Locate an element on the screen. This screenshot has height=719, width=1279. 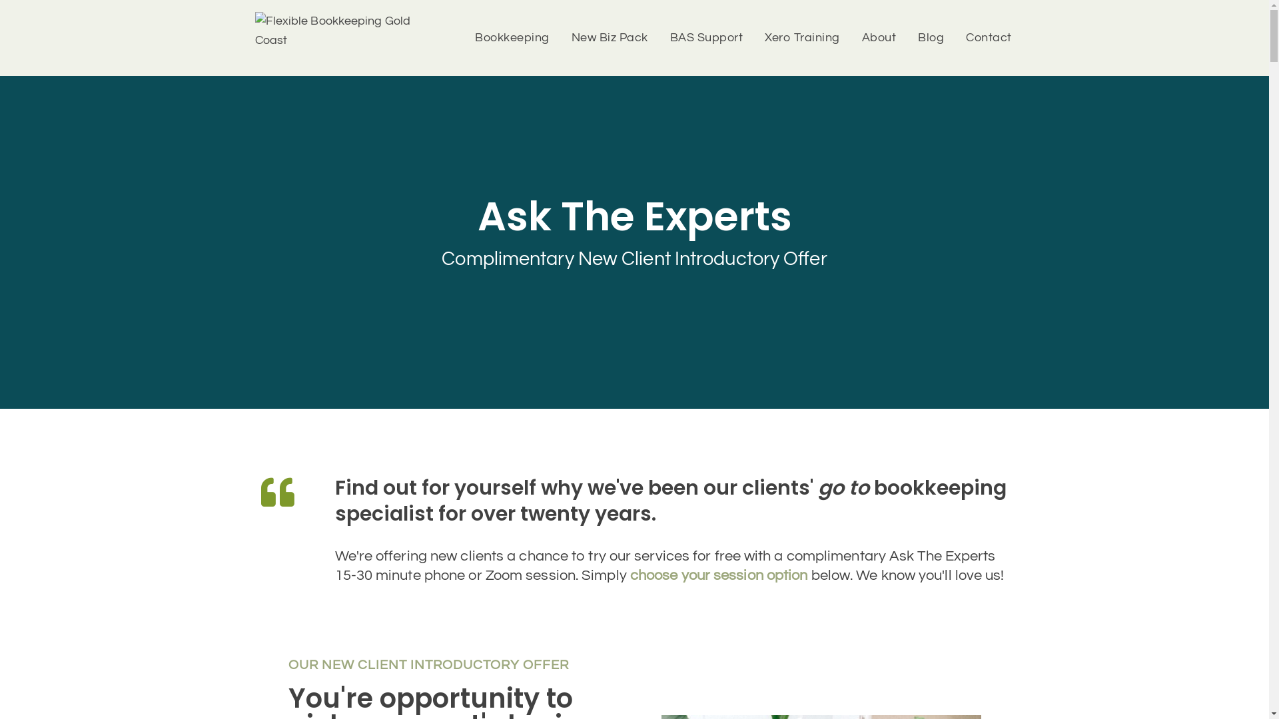
Contact is located at coordinates (989, 38).